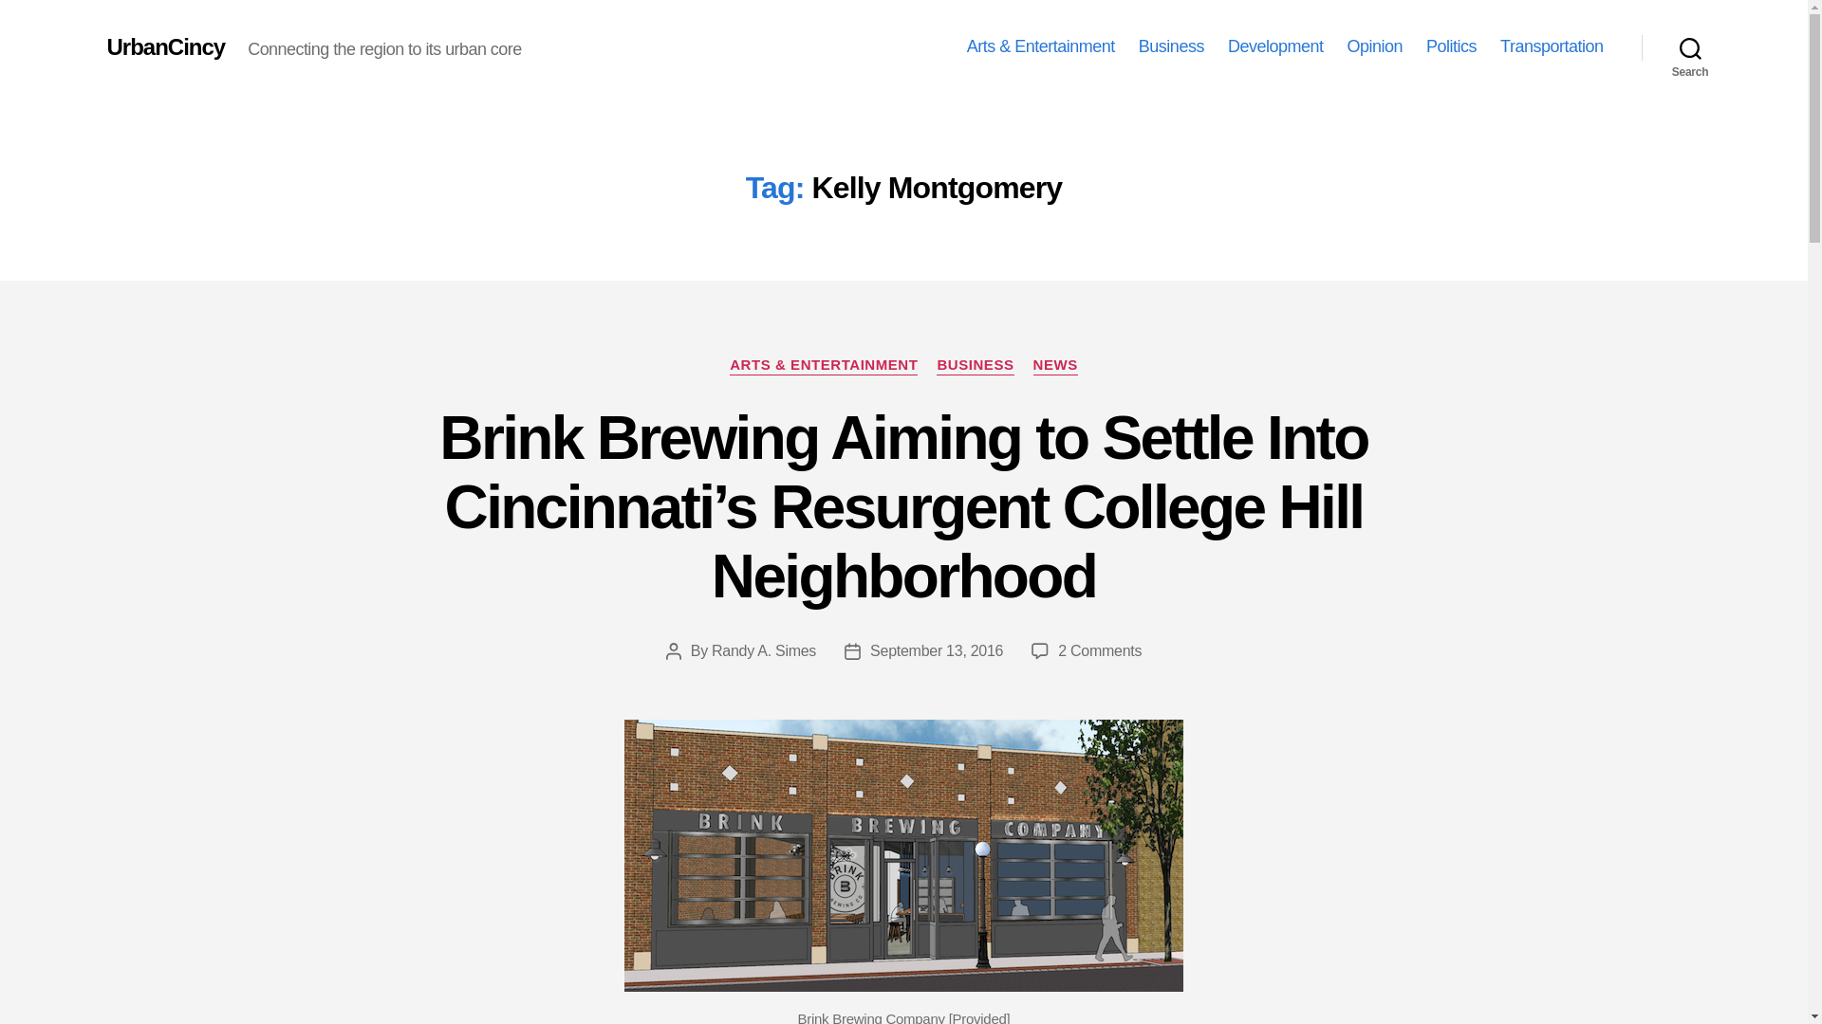 The image size is (1822, 1024). I want to click on Transportation, so click(1551, 46).